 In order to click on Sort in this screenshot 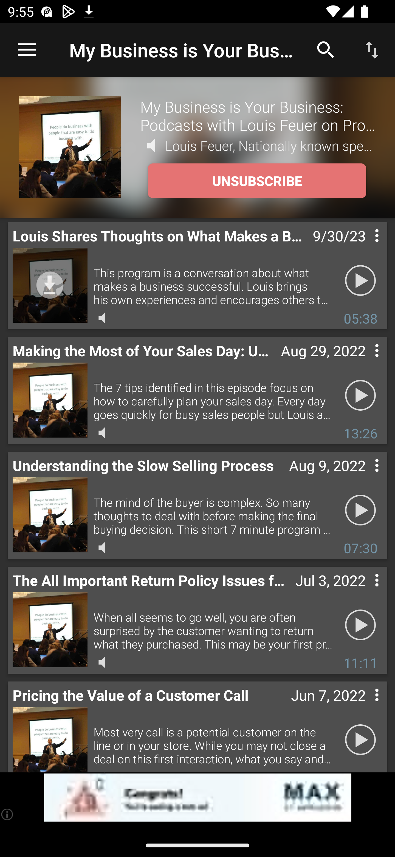, I will do `click(372, 49)`.